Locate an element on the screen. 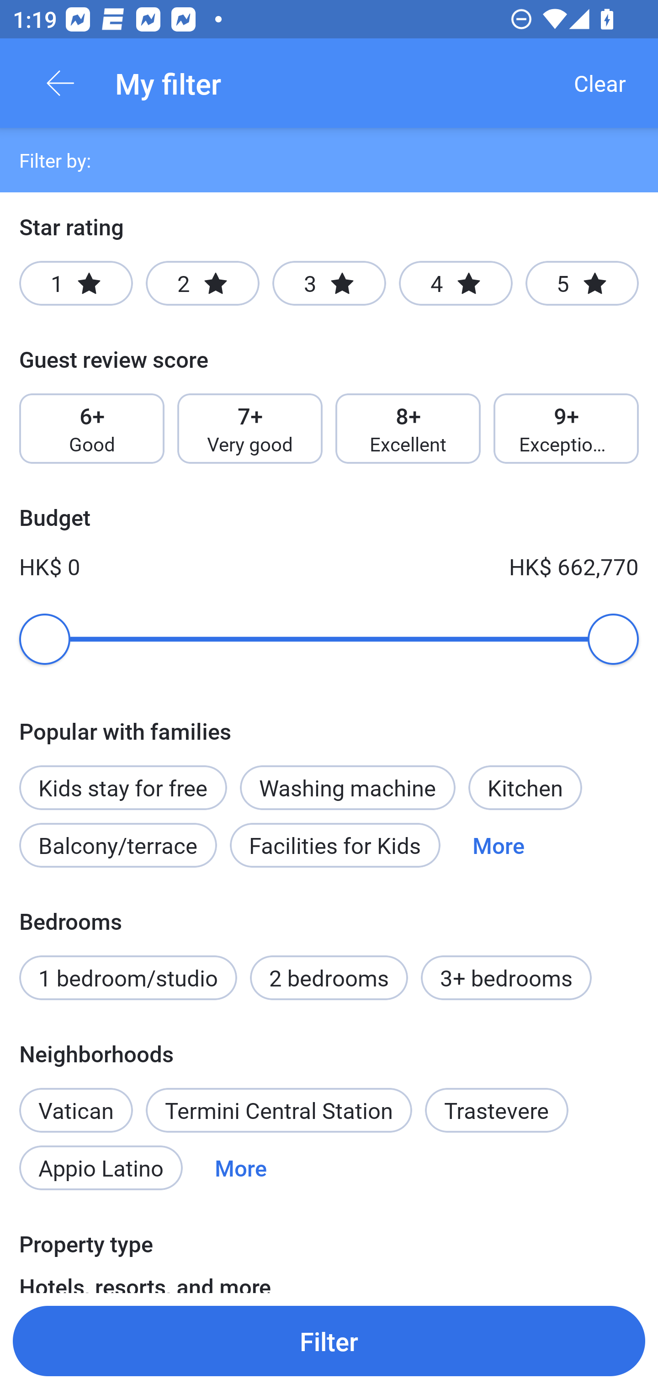  4 is located at coordinates (455, 283).